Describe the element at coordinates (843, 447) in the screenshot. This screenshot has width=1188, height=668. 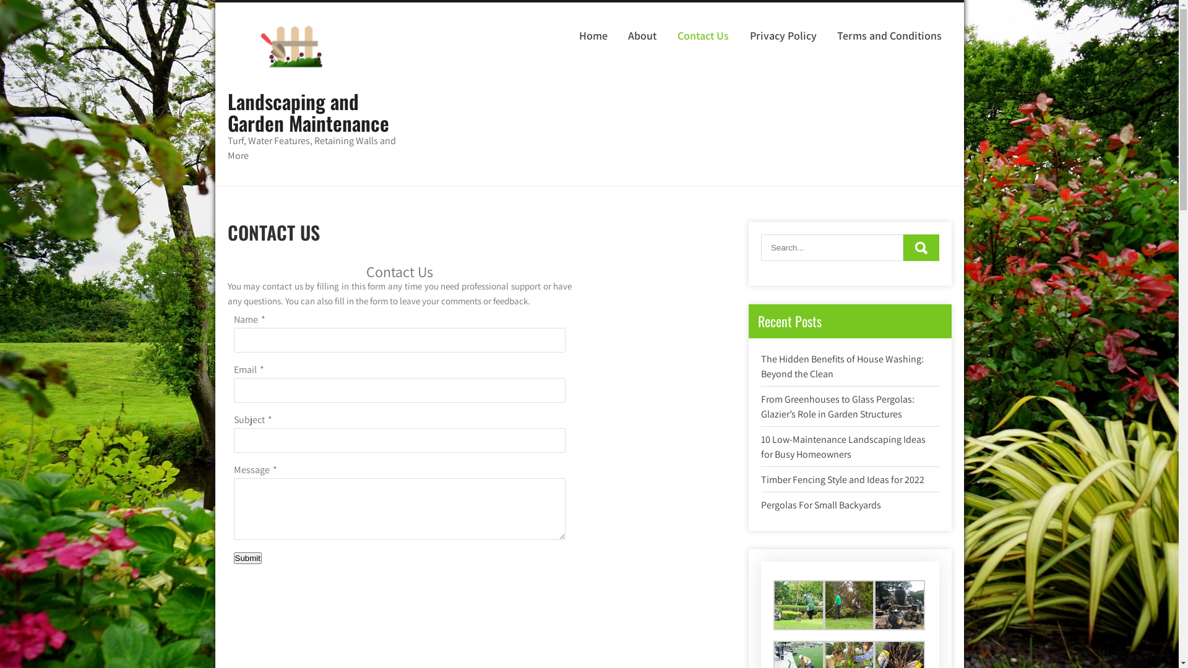
I see `10 Low-Maintenance Landscaping Ideas for Busy Homeowners` at that location.